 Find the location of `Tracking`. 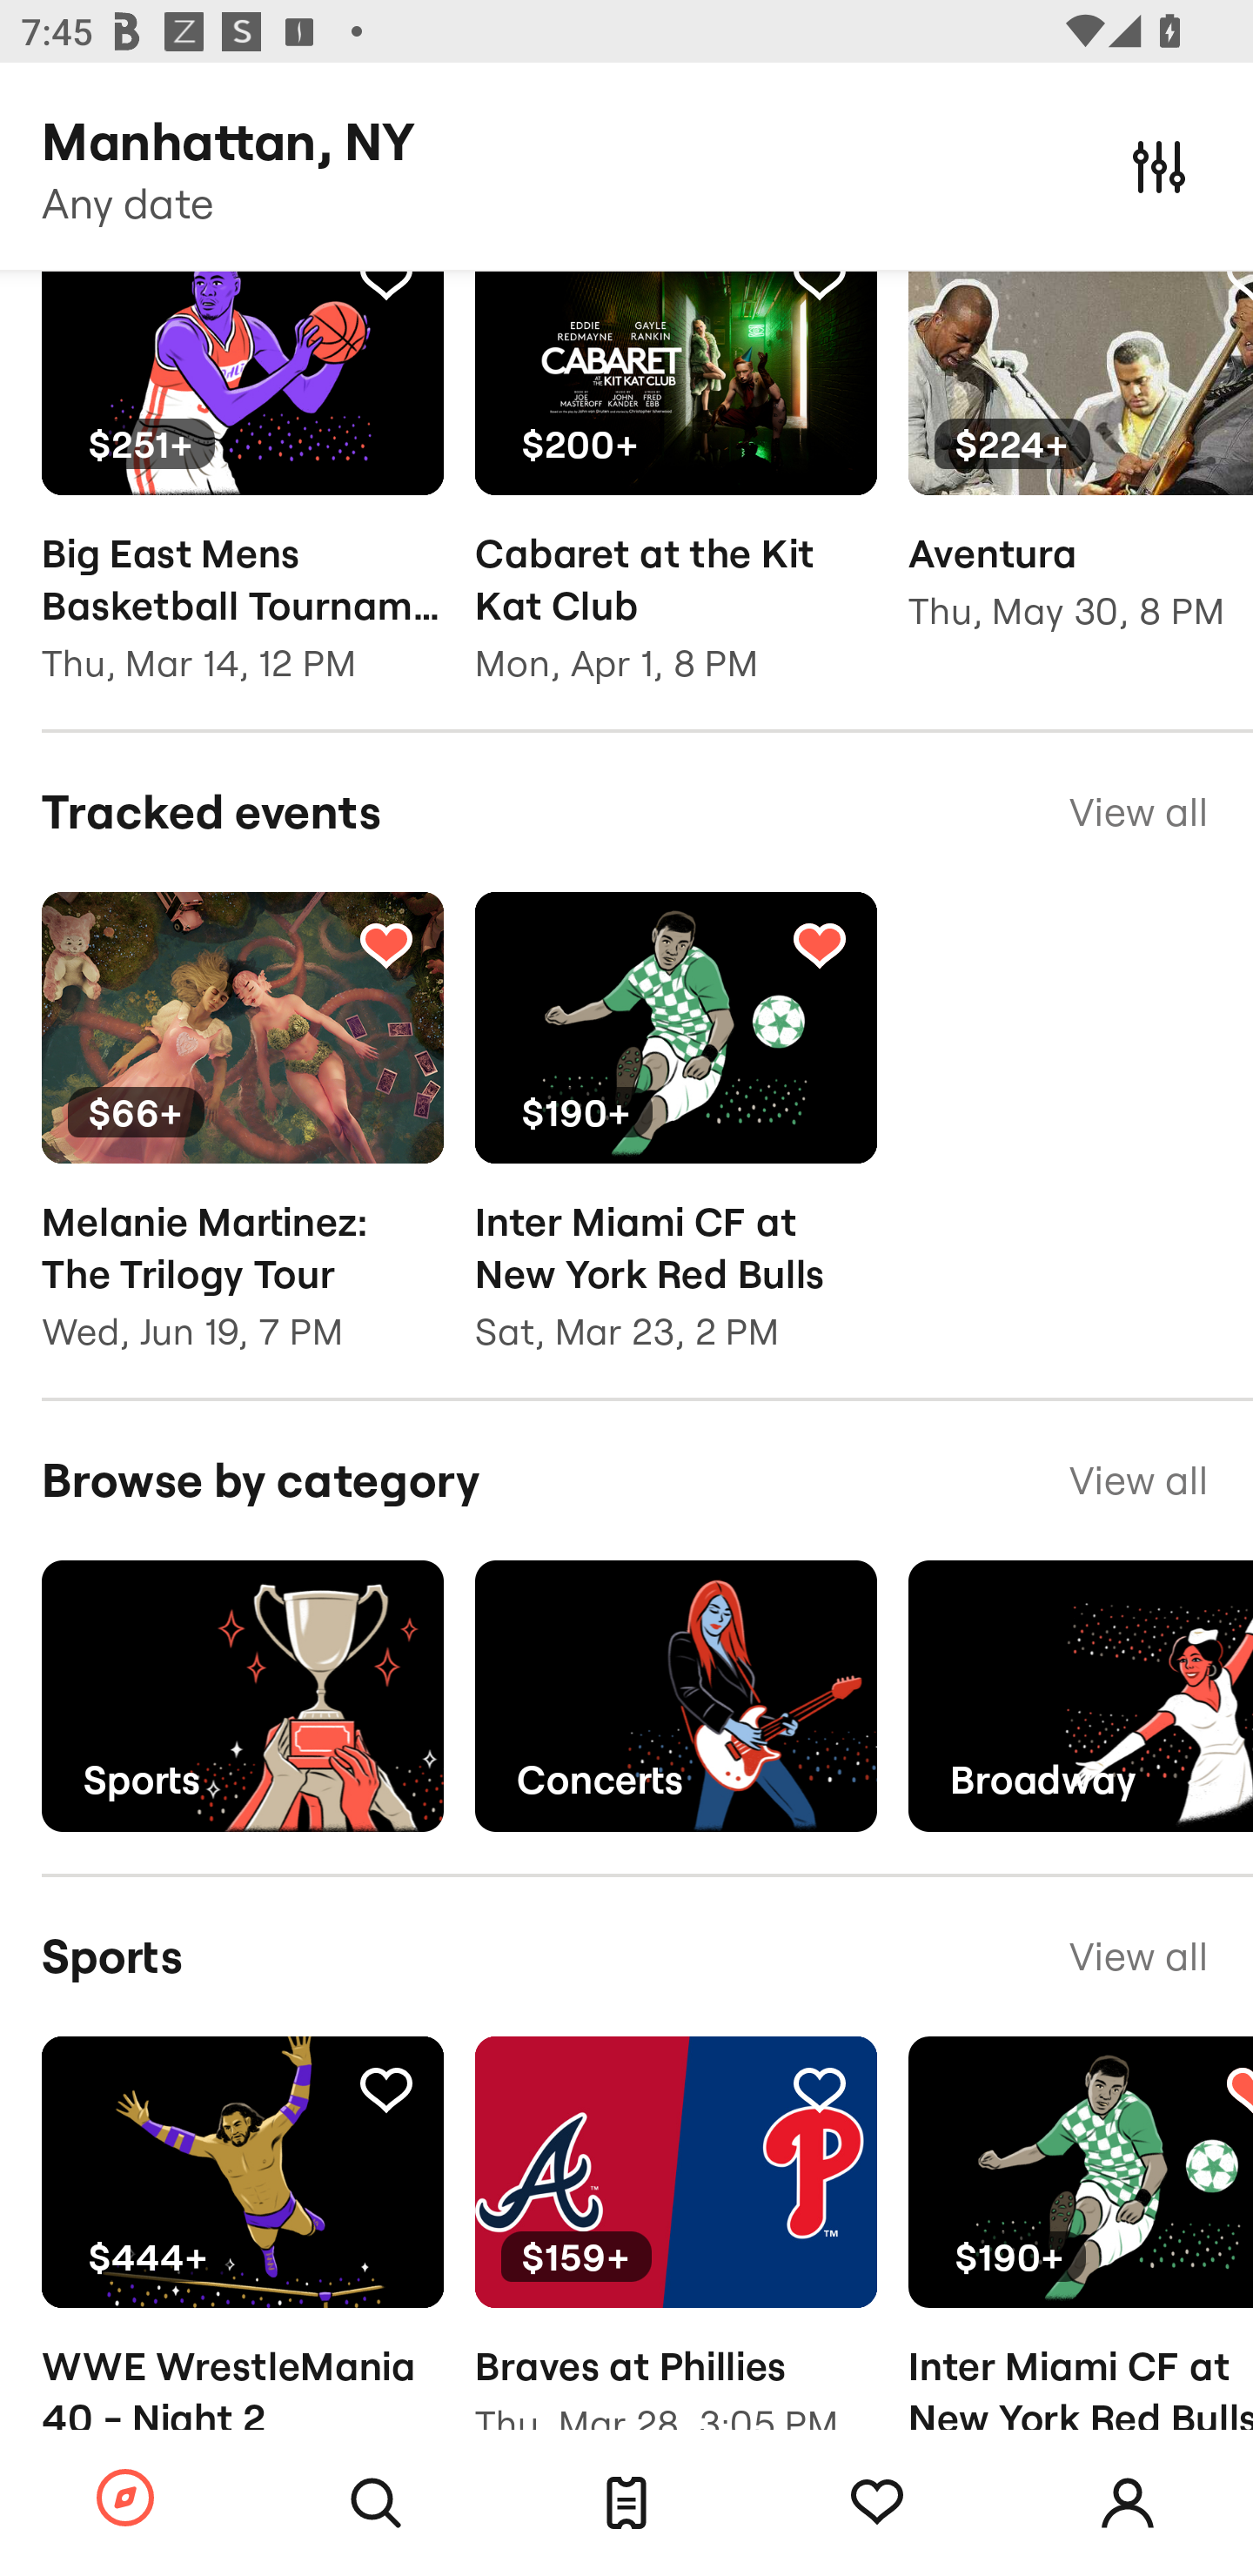

Tracking is located at coordinates (385, 2089).